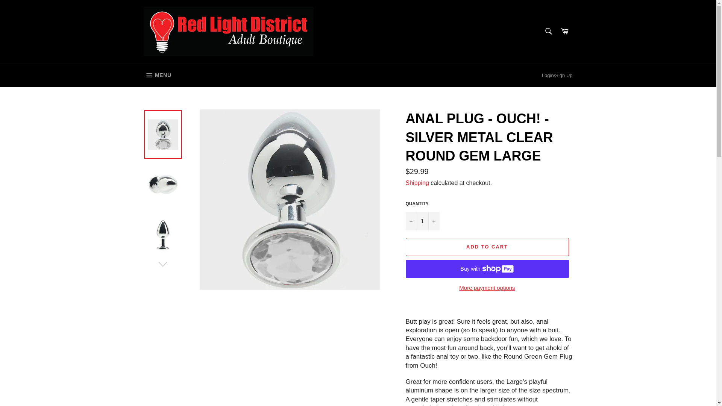  I want to click on 1, so click(422, 221).